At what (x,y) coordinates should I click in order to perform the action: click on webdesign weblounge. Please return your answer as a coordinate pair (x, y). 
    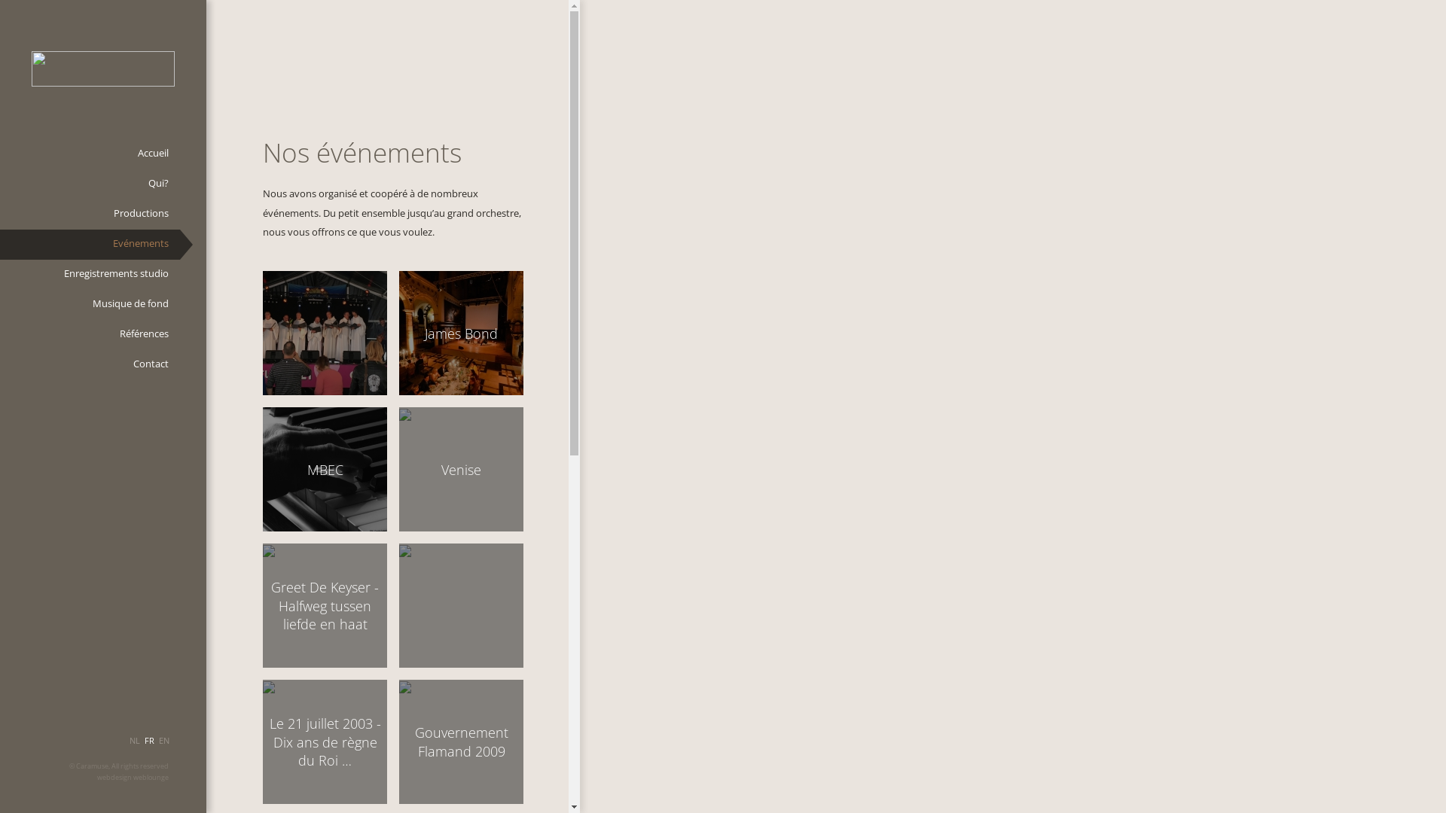
    Looking at the image, I should click on (133, 778).